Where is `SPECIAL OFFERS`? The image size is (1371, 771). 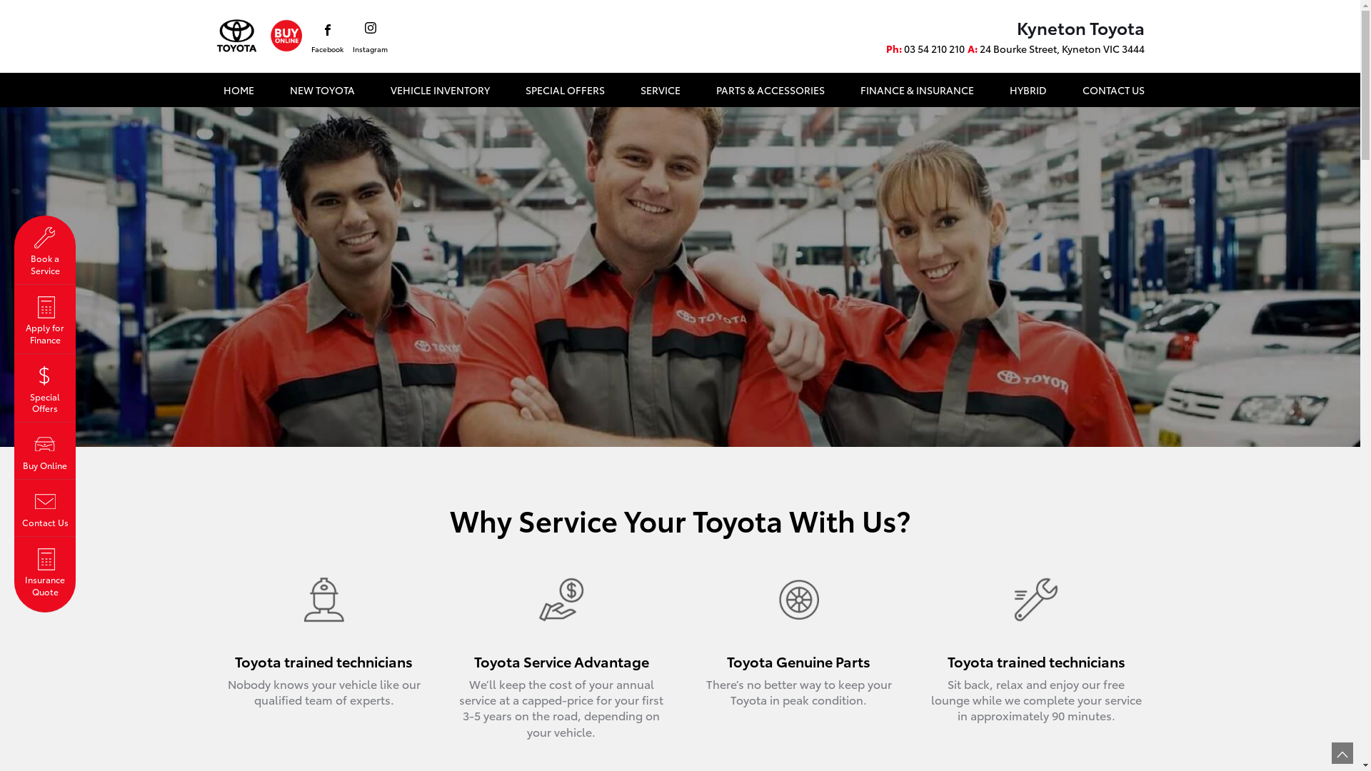 SPECIAL OFFERS is located at coordinates (566, 90).